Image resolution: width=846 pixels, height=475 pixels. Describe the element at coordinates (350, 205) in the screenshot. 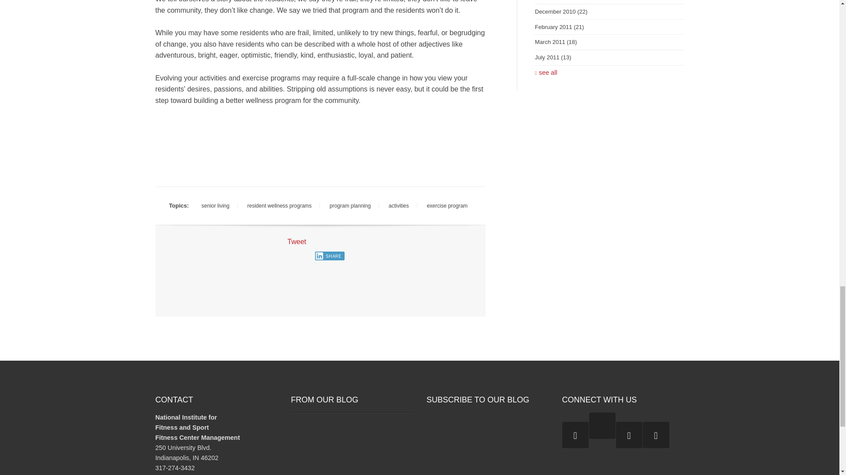

I see `program planning` at that location.